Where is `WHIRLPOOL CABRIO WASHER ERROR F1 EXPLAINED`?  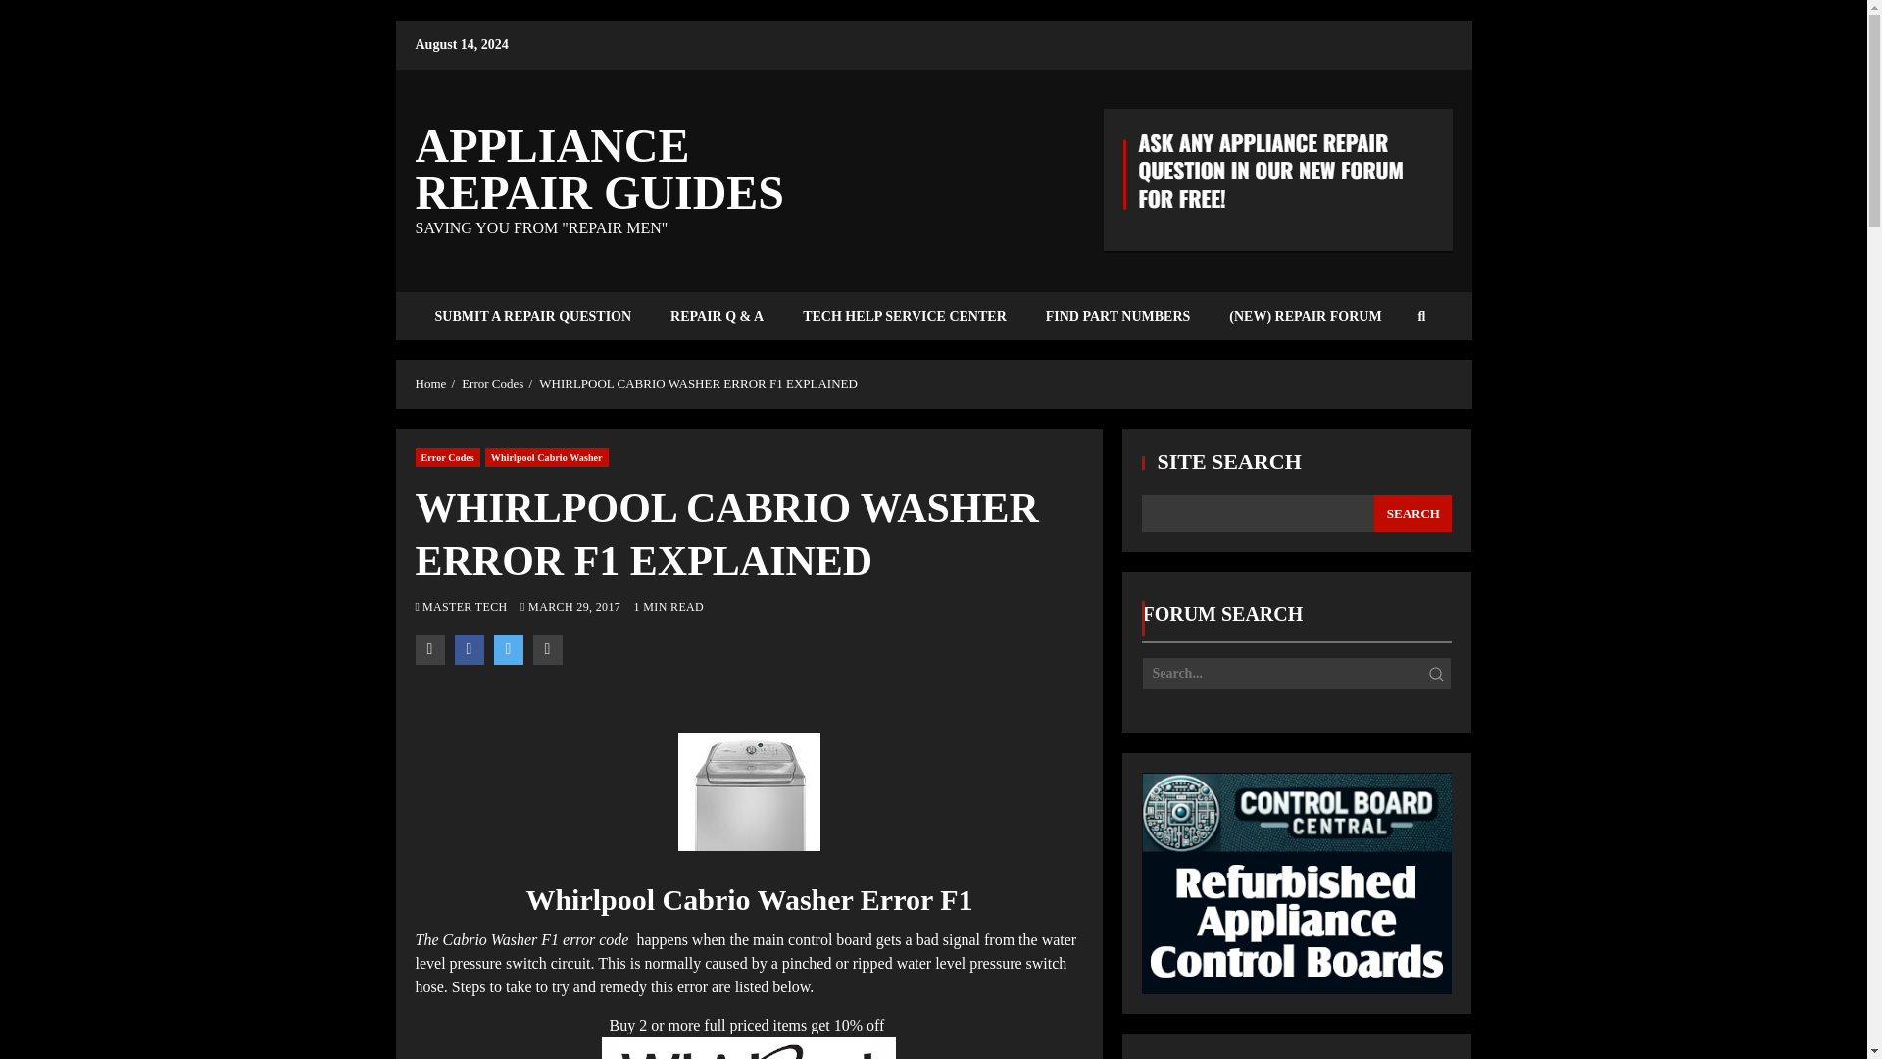
WHIRLPOOL CABRIO WASHER ERROR F1 EXPLAINED is located at coordinates (698, 383).